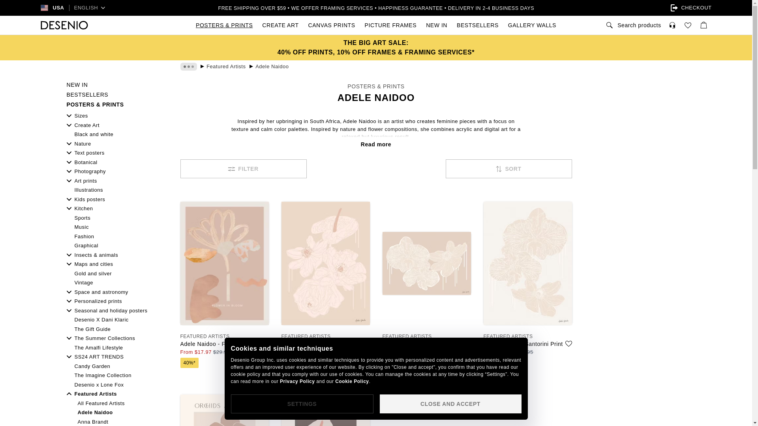 This screenshot has width=758, height=426. Describe the element at coordinates (52, 8) in the screenshot. I see `USA` at that location.